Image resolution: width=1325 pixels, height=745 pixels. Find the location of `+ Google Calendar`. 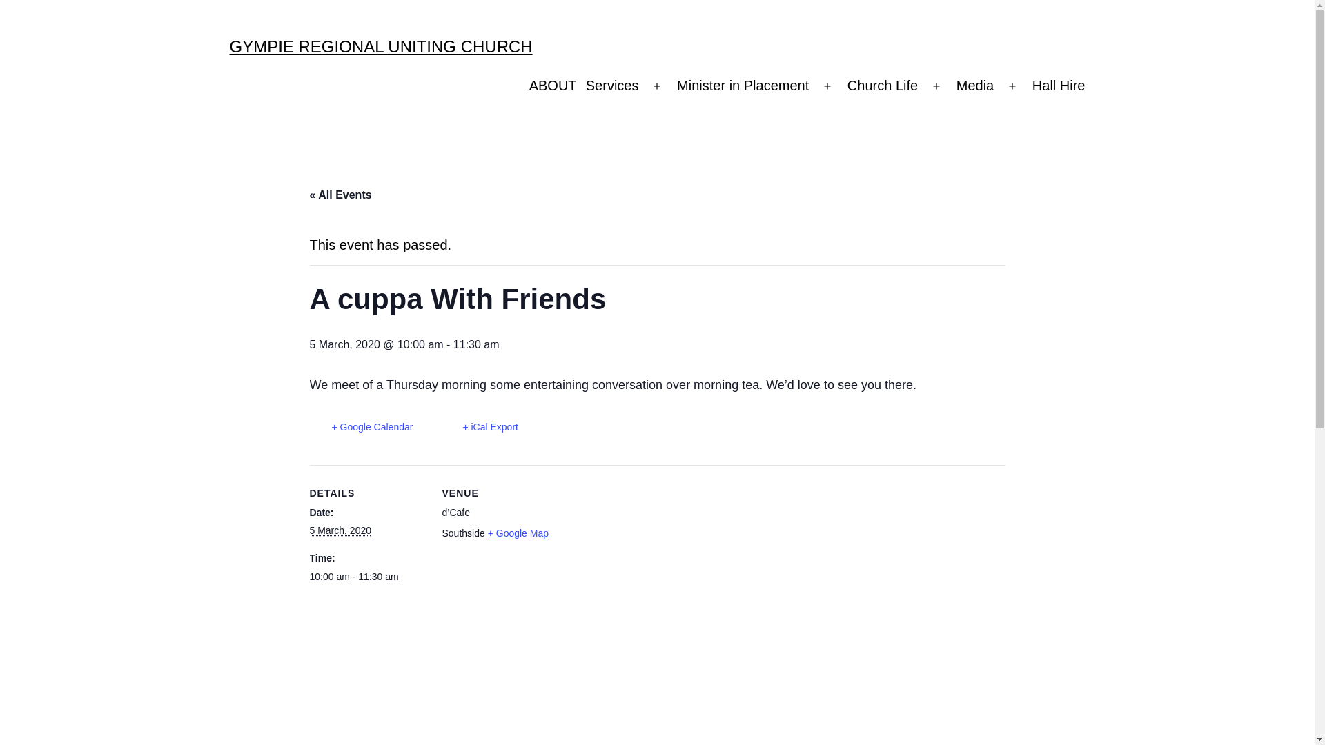

+ Google Calendar is located at coordinates (361, 428).